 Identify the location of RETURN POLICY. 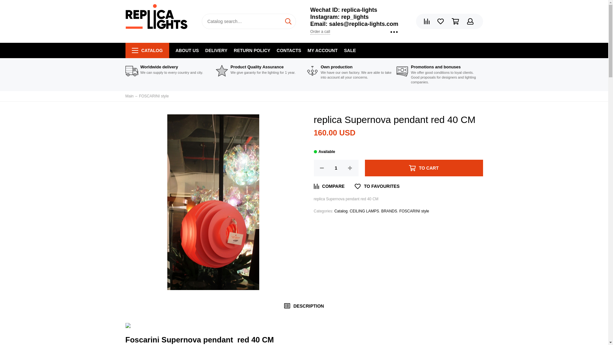
(252, 50).